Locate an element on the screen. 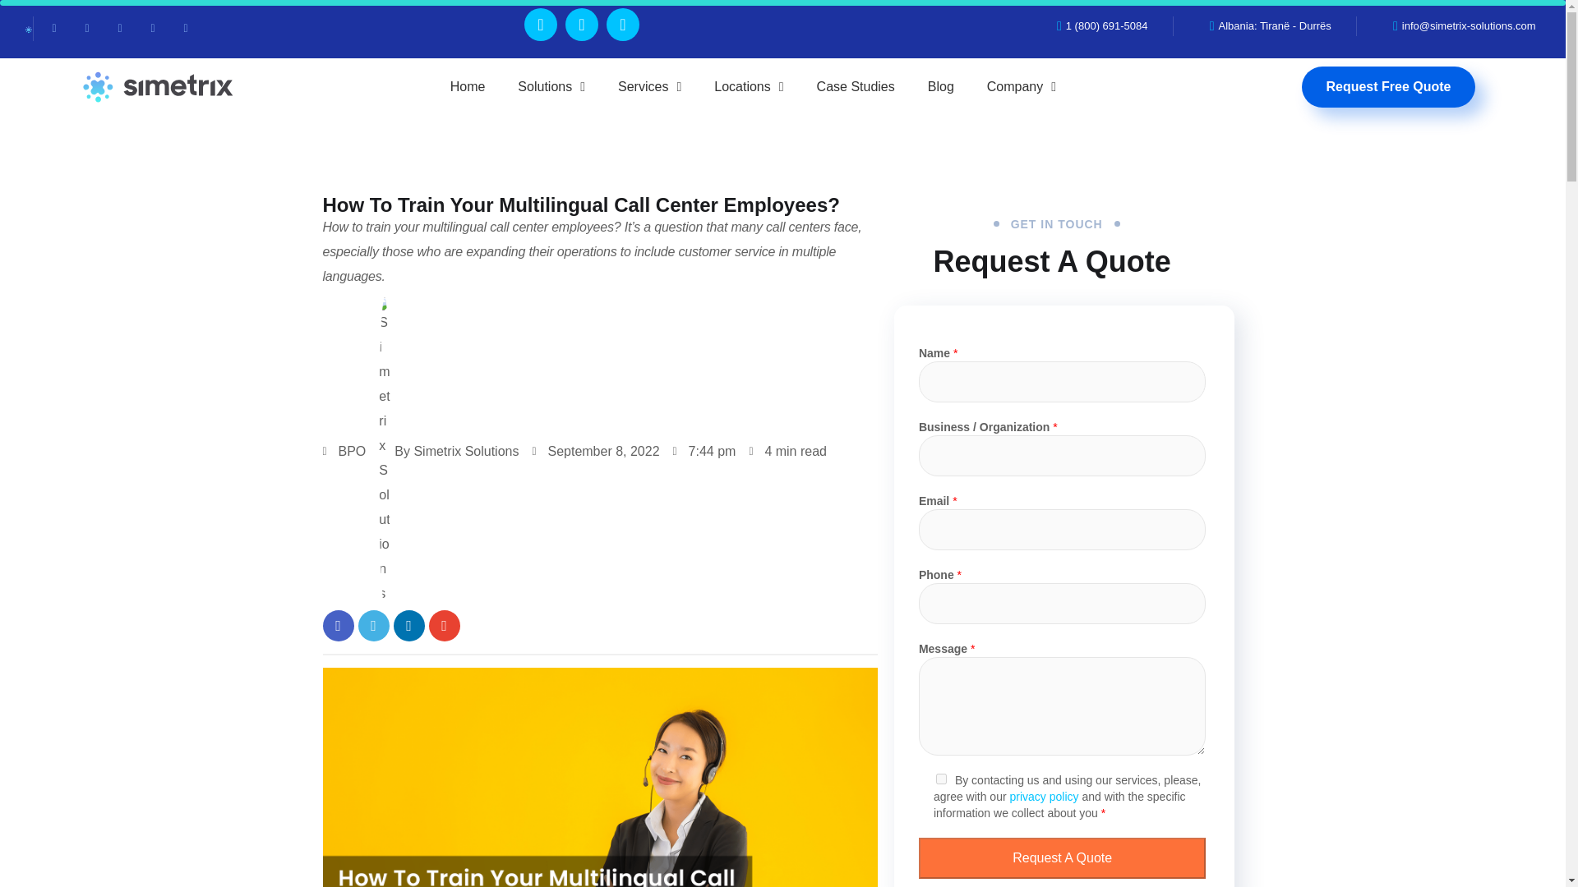 This screenshot has height=887, width=1578. Locations is located at coordinates (748, 87).